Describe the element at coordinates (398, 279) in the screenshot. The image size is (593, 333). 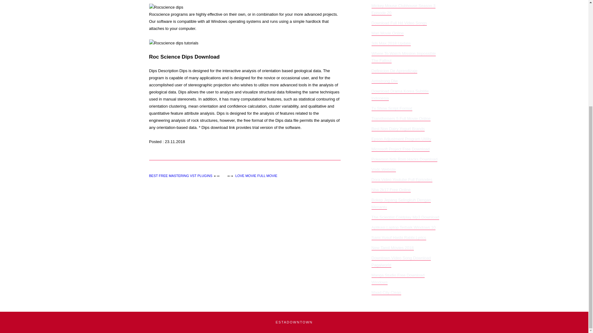
I see `Manga Studio Free Download Windows` at that location.